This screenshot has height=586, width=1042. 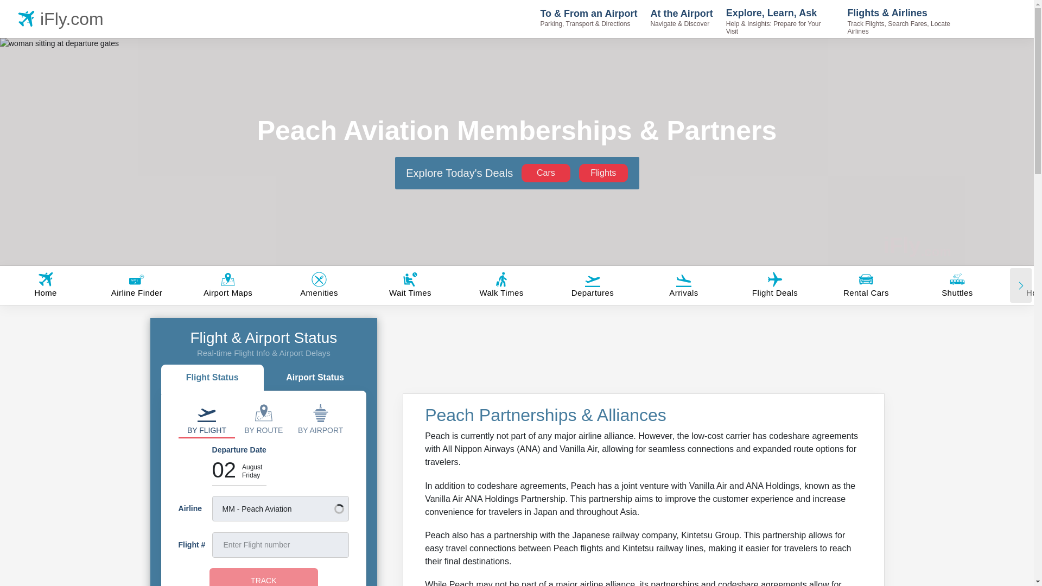 What do you see at coordinates (546, 173) in the screenshot?
I see `Cars` at bounding box center [546, 173].